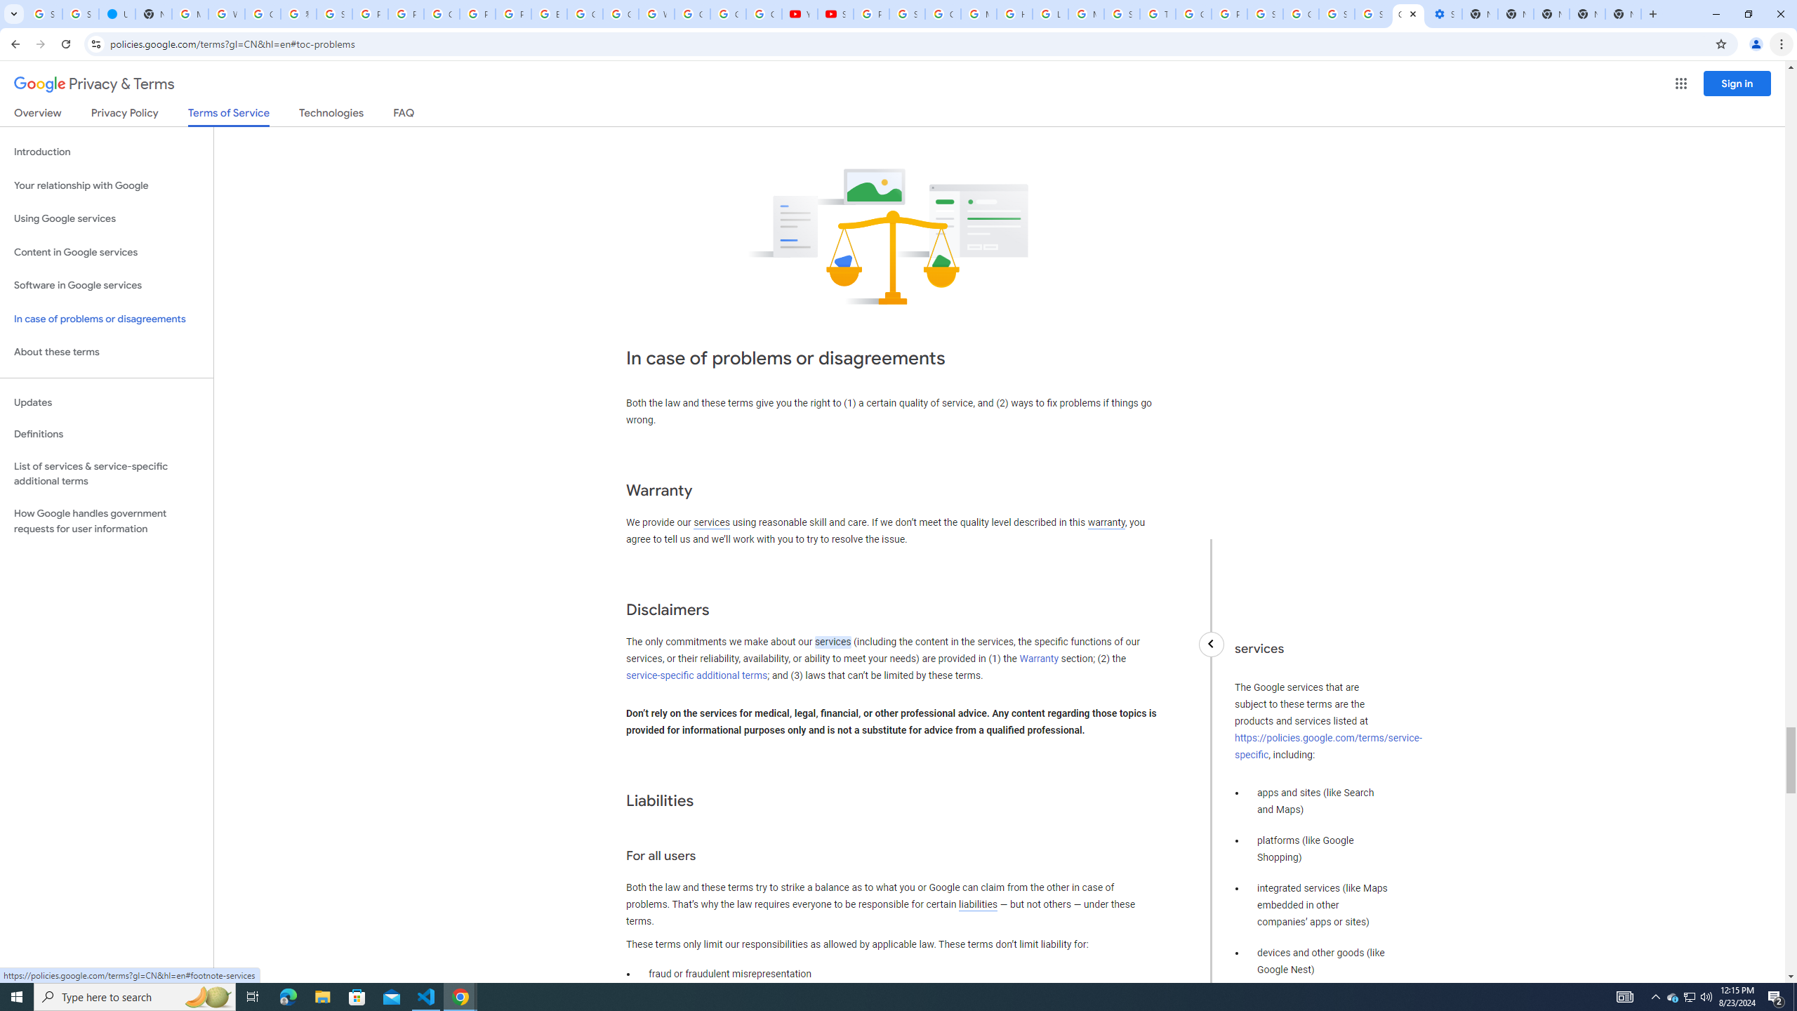  What do you see at coordinates (729, 14) in the screenshot?
I see `Google Account` at bounding box center [729, 14].